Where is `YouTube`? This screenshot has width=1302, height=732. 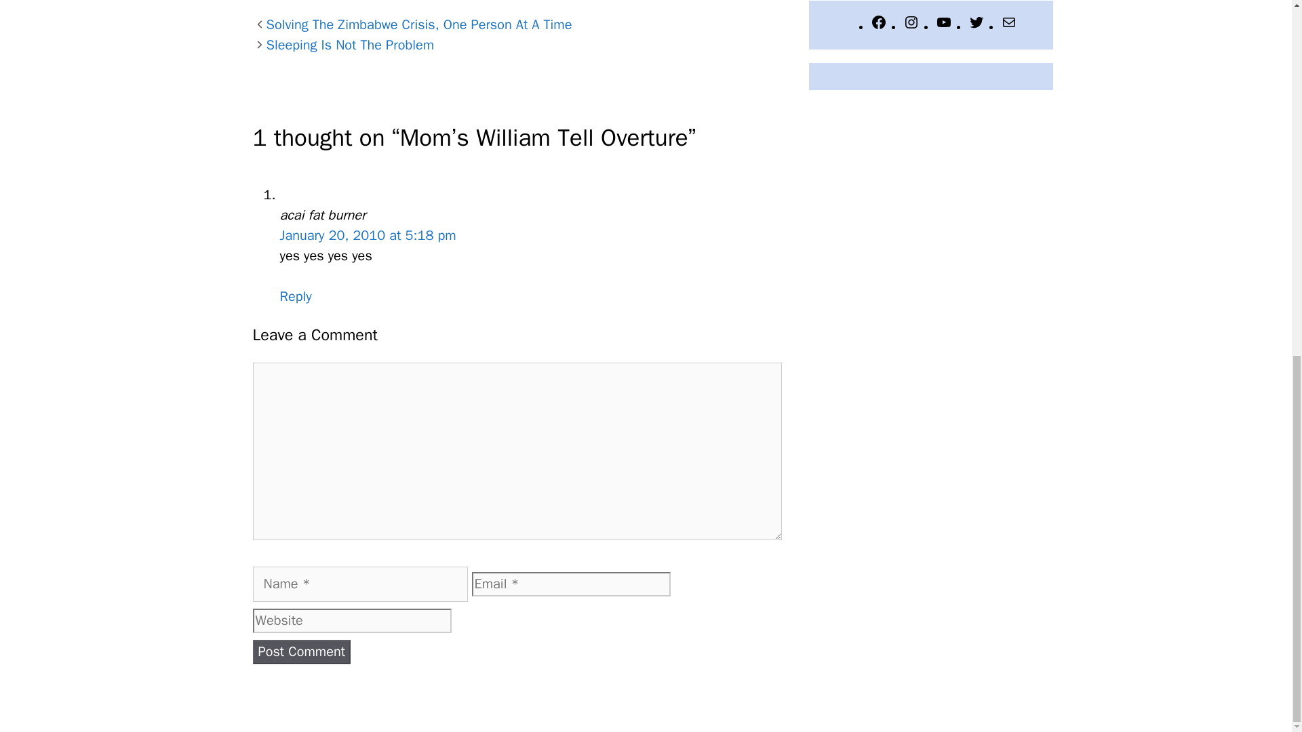 YouTube is located at coordinates (944, 26).